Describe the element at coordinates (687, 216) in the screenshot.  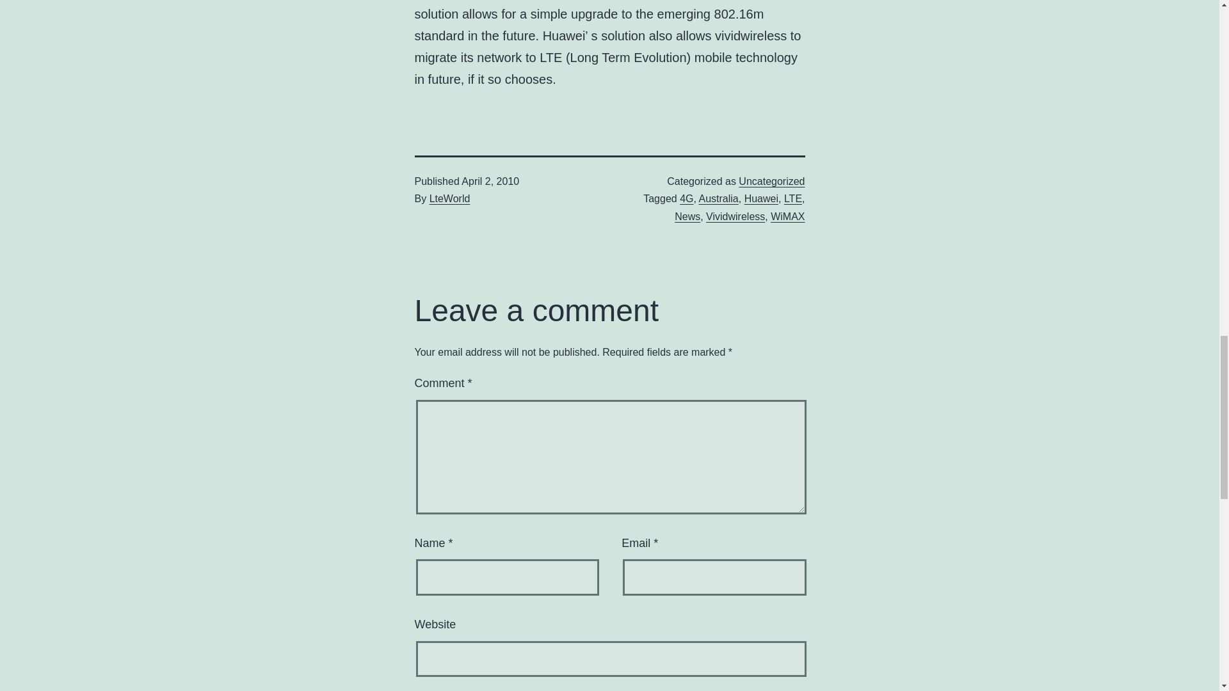
I see `News` at that location.